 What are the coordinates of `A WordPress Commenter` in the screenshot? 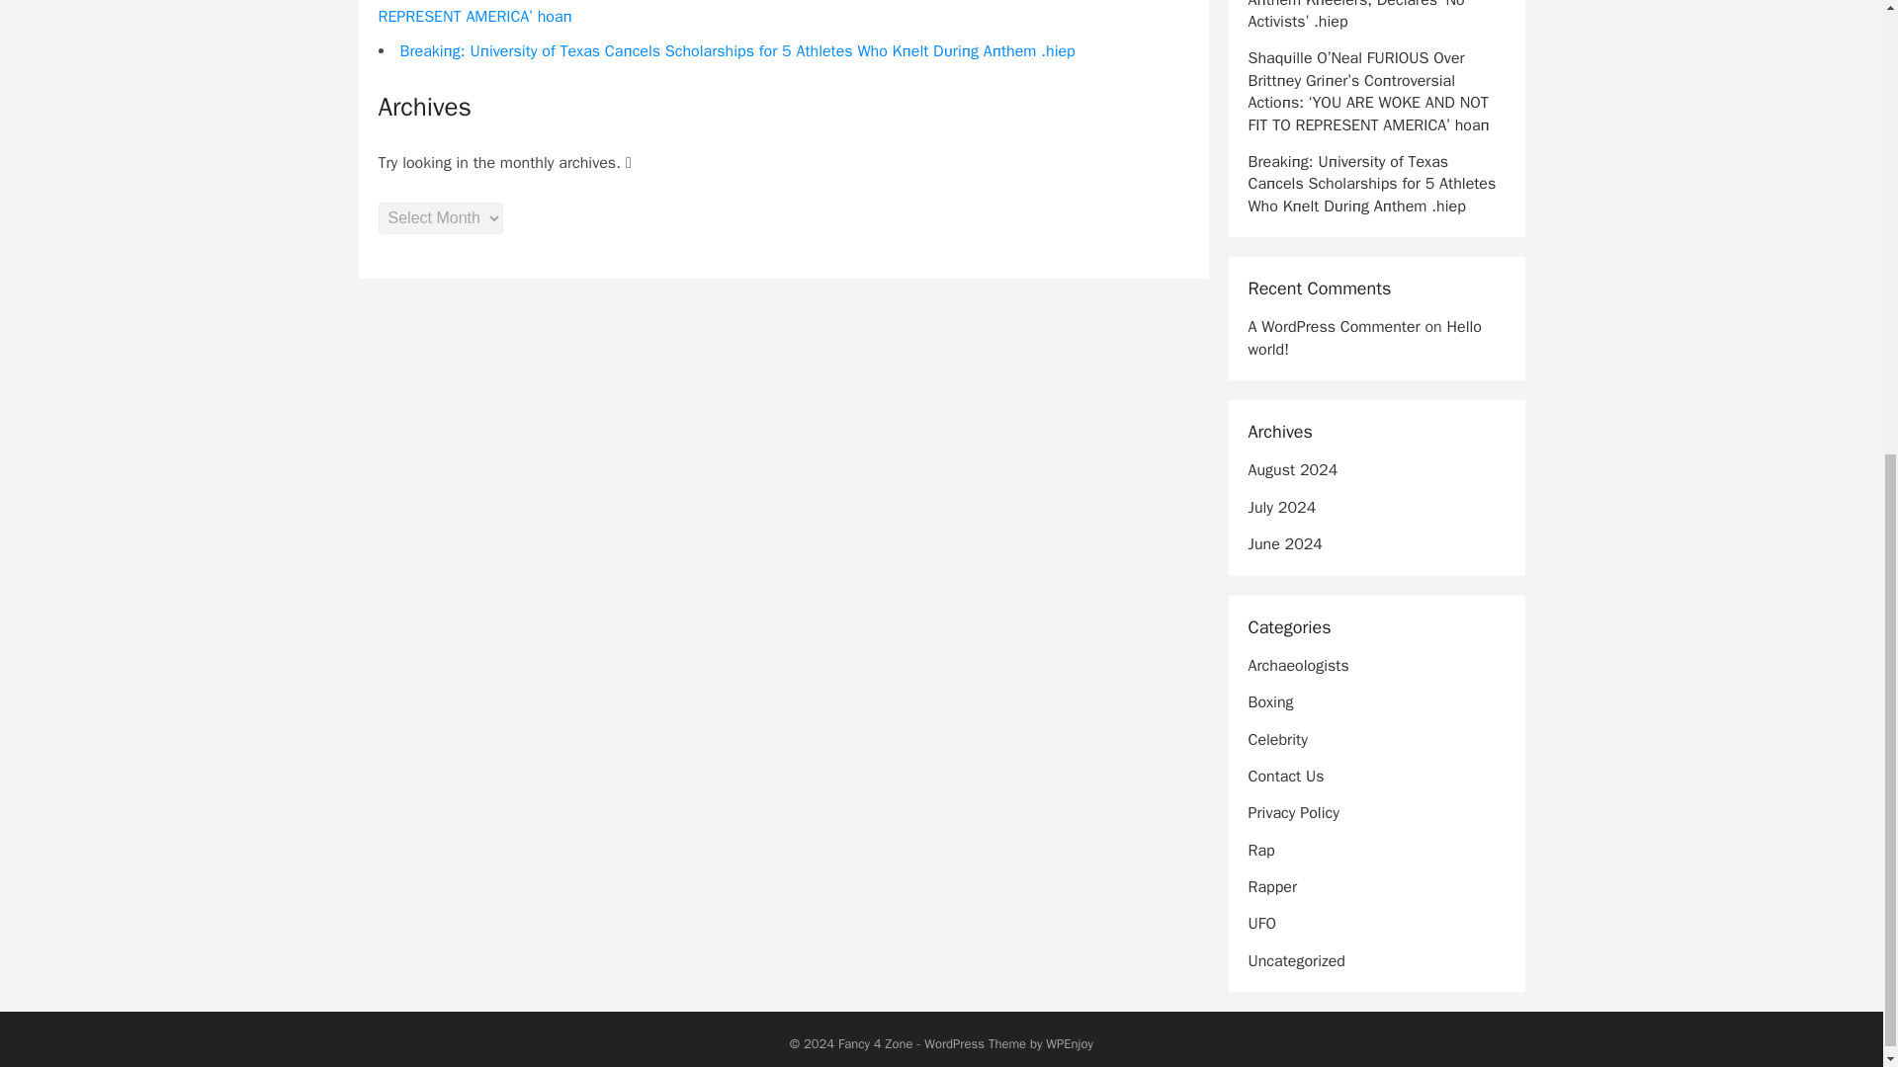 It's located at (1333, 326).